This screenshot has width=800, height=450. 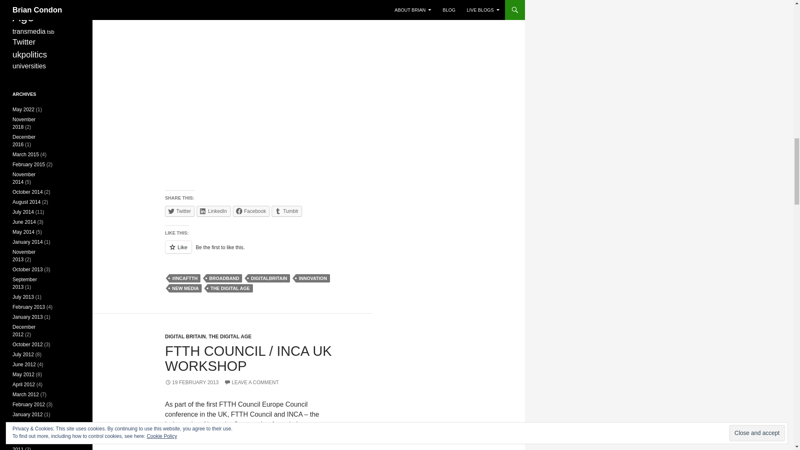 I want to click on Like or Reblog, so click(x=251, y=252).